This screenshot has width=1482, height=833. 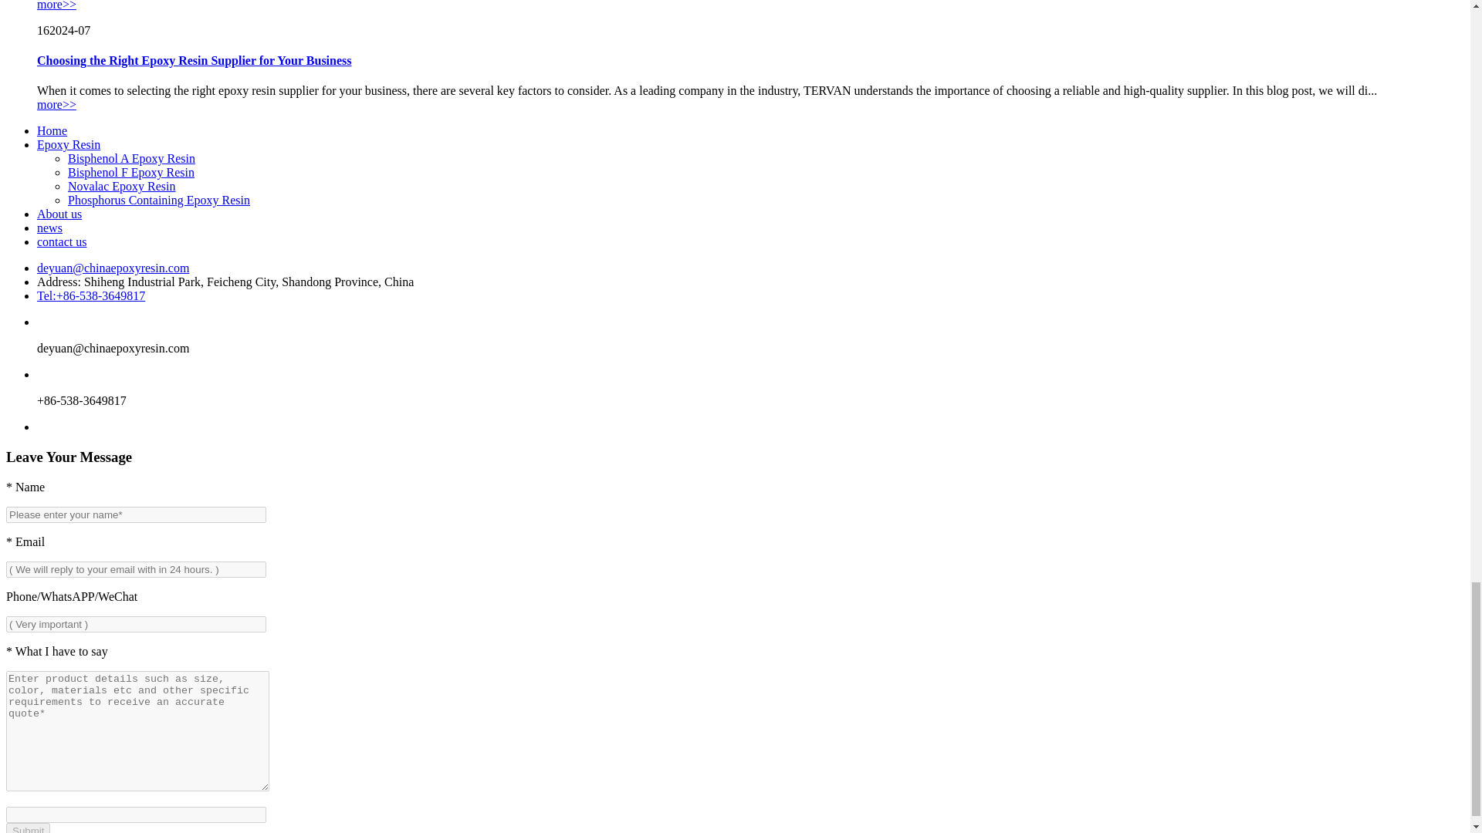 What do you see at coordinates (159, 199) in the screenshot?
I see `Phosphorus Containing Epoxy Resin` at bounding box center [159, 199].